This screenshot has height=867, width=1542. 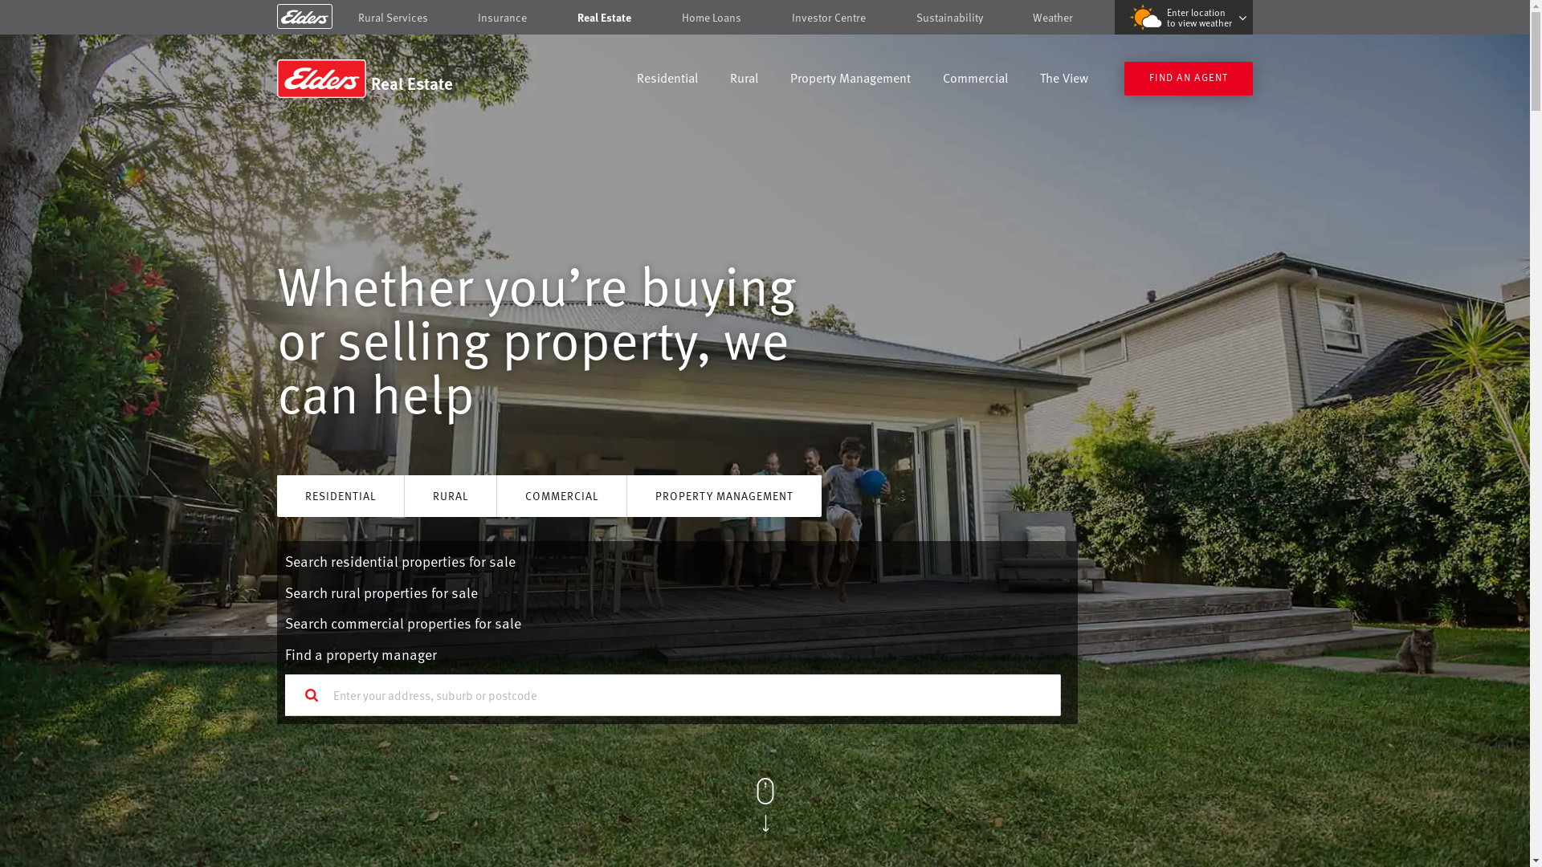 I want to click on Residential, so click(x=667, y=80).